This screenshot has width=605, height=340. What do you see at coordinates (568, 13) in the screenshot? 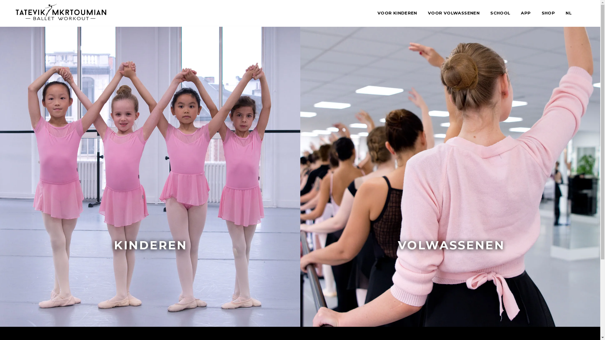
I see `NL` at bounding box center [568, 13].